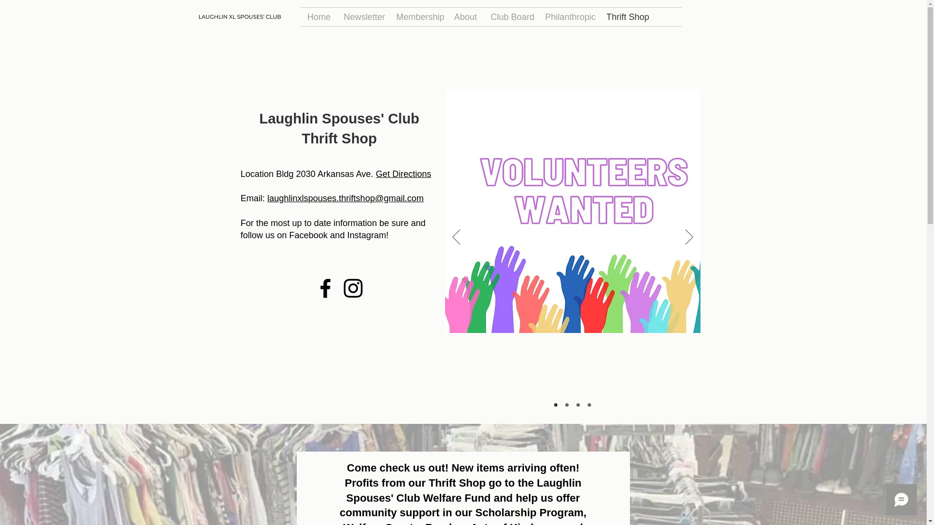  Describe the element at coordinates (511, 17) in the screenshot. I see `Club Board` at that location.